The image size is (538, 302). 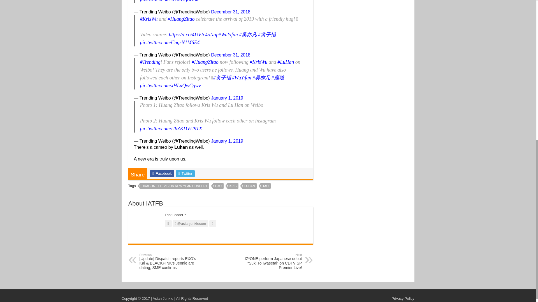 I want to click on Scroll To Top, so click(x=527, y=58).